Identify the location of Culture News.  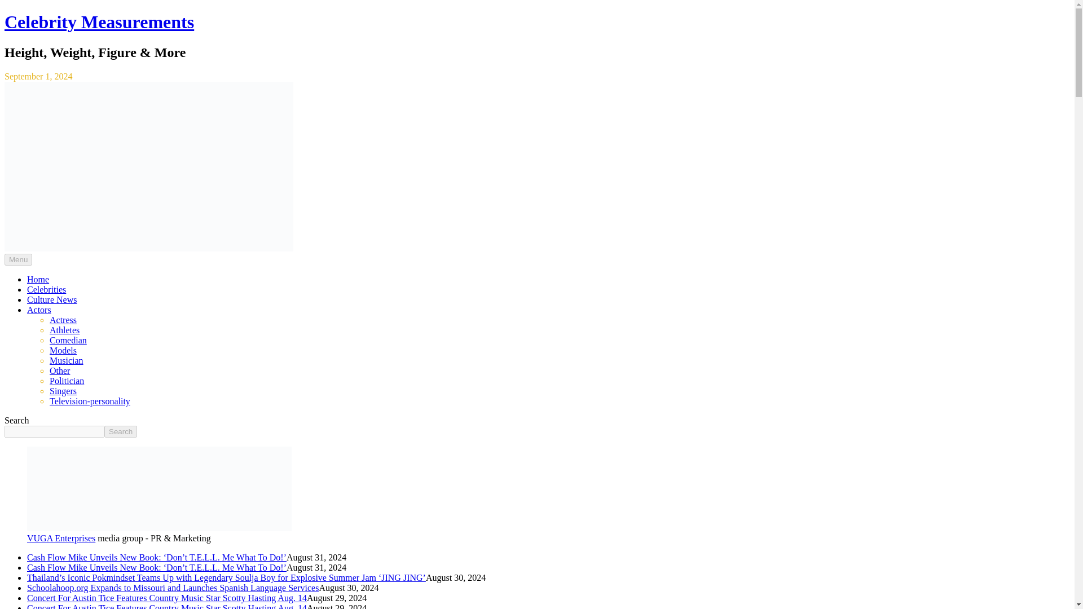
(52, 299).